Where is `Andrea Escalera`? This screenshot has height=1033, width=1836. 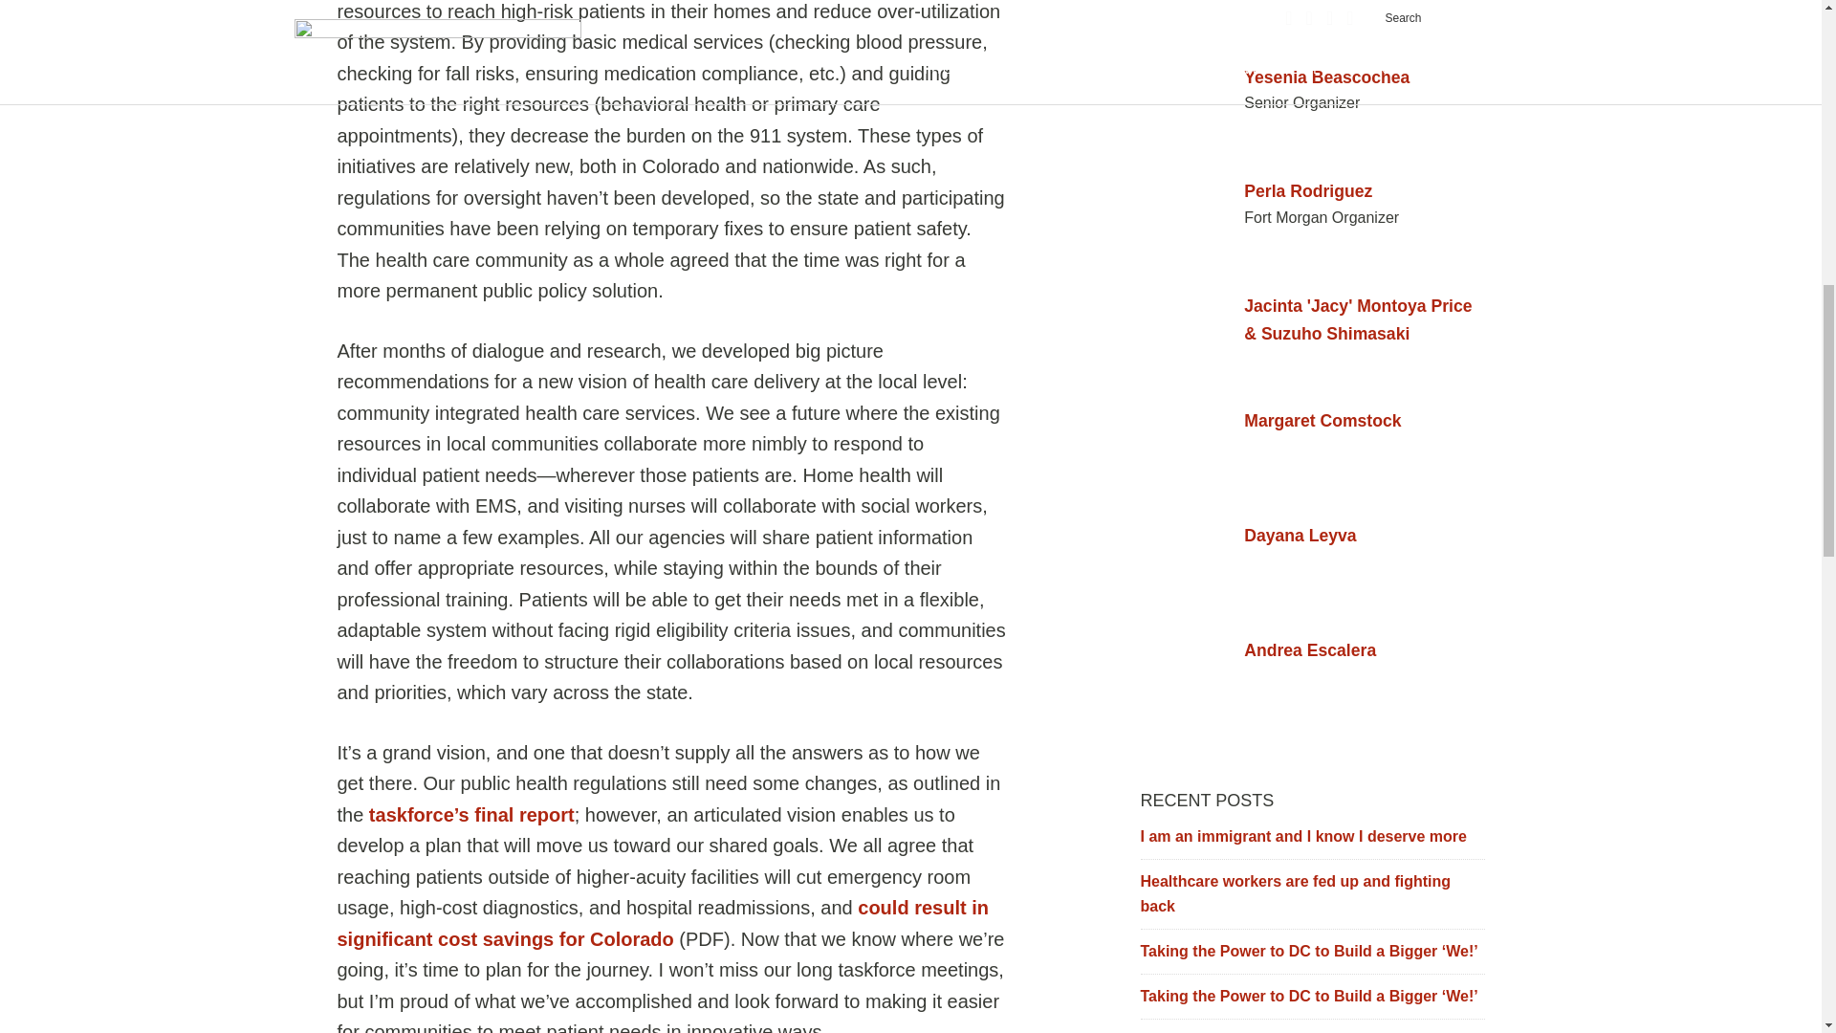
Andrea Escalera is located at coordinates (1312, 650).